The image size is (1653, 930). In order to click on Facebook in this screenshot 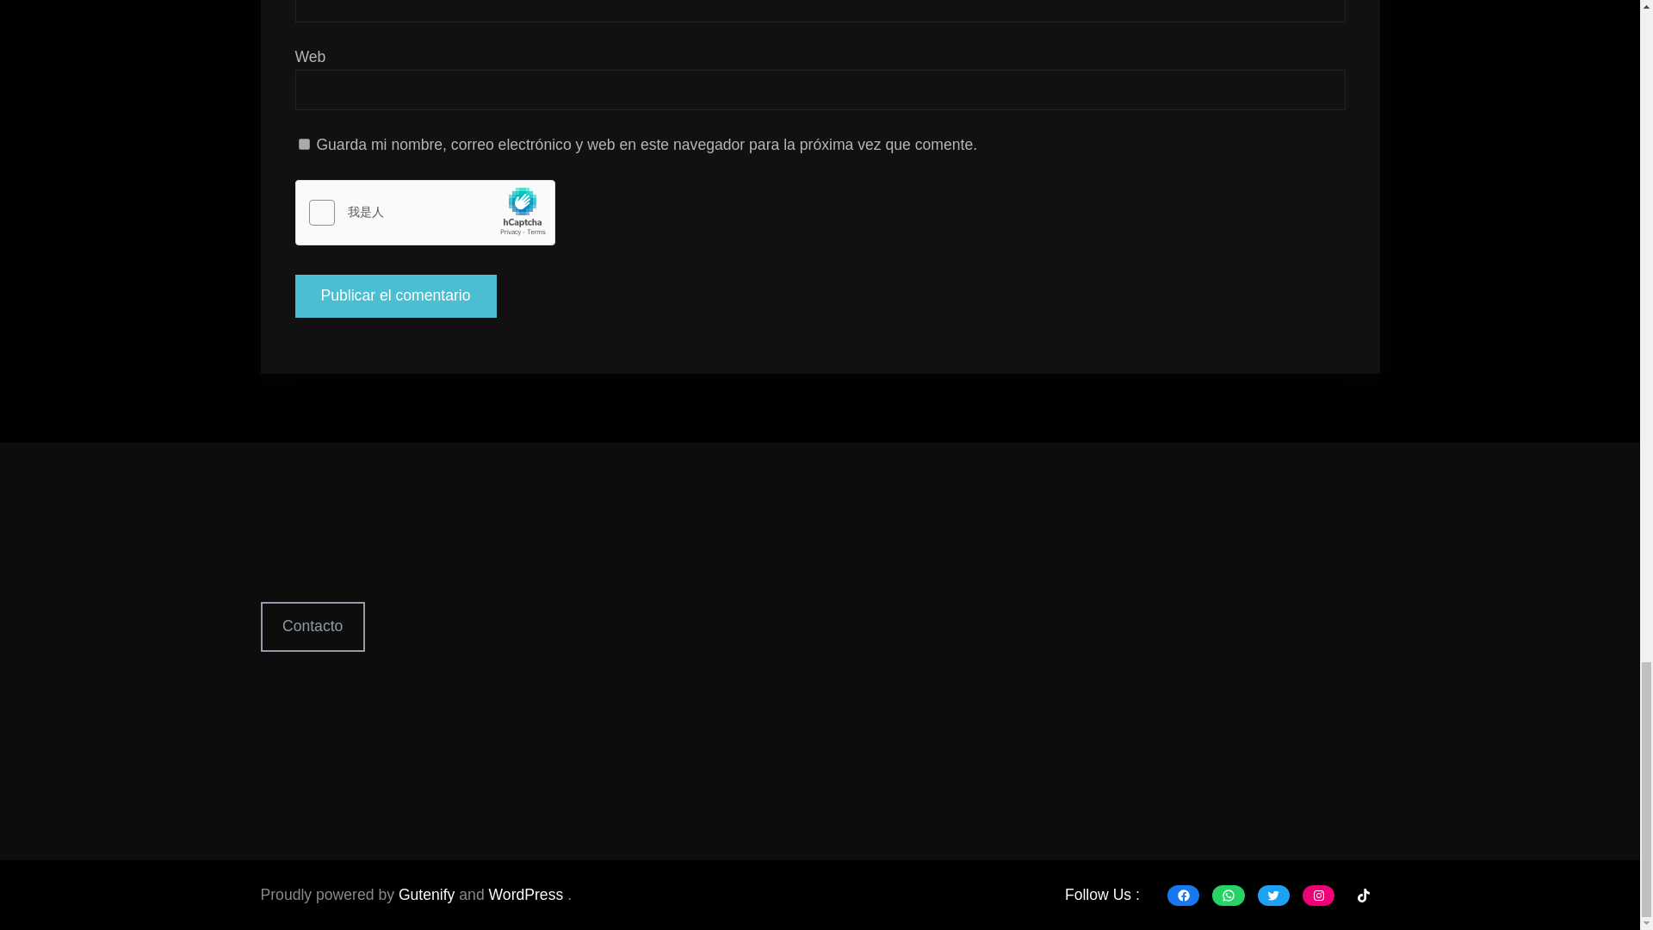, I will do `click(1183, 896)`.